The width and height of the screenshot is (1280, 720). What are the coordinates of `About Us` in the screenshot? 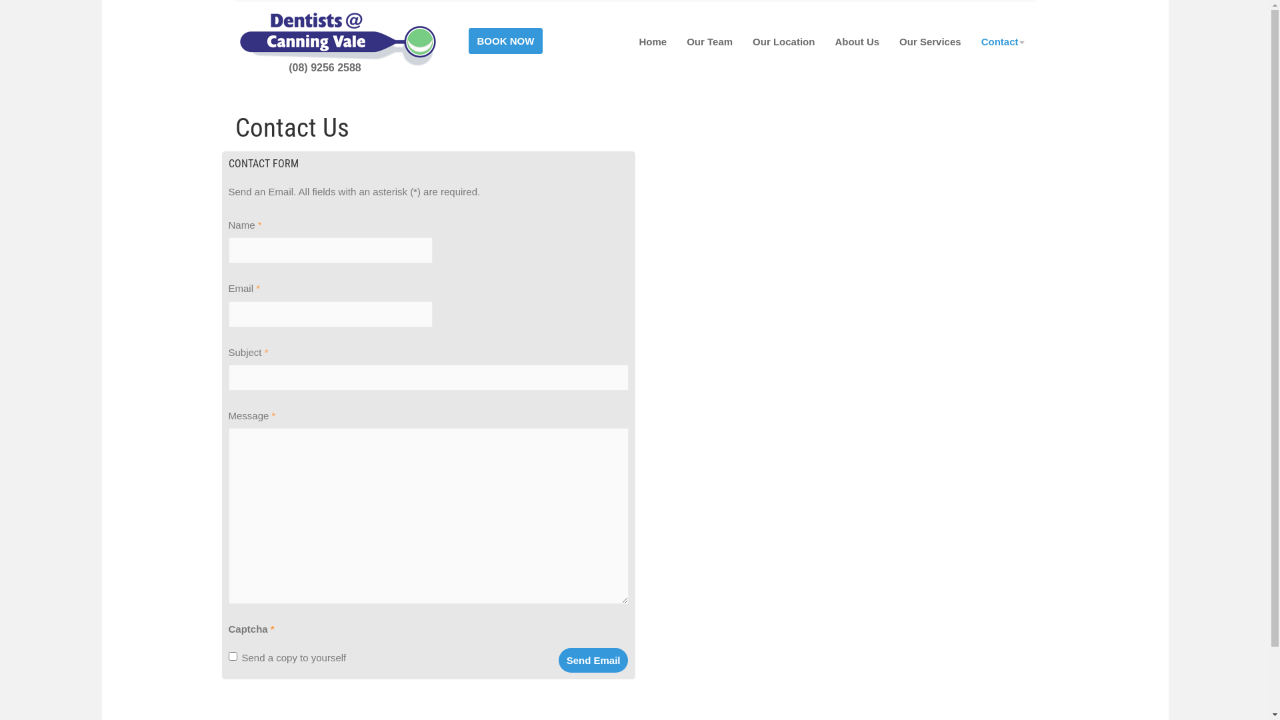 It's located at (857, 41).